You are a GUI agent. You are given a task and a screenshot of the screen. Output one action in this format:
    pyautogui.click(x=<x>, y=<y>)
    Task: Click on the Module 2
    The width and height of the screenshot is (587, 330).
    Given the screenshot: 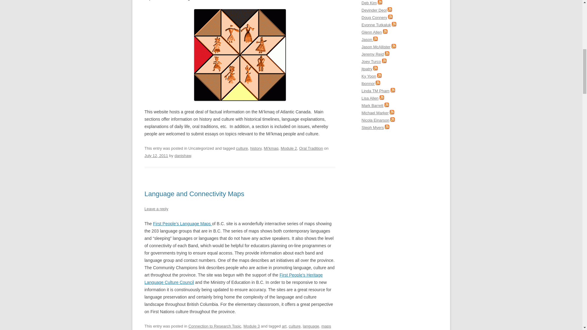 What is the action you would take?
    pyautogui.click(x=289, y=148)
    